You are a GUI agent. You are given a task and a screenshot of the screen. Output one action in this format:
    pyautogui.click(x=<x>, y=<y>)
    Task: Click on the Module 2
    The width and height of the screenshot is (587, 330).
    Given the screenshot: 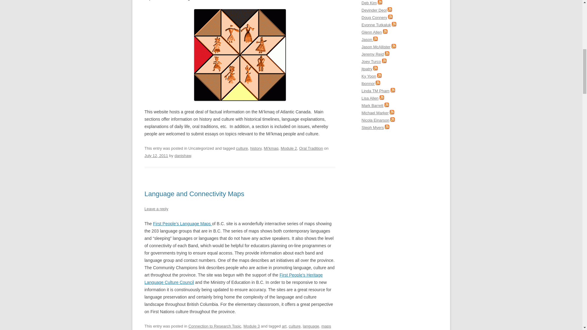 What is the action you would take?
    pyautogui.click(x=289, y=148)
    